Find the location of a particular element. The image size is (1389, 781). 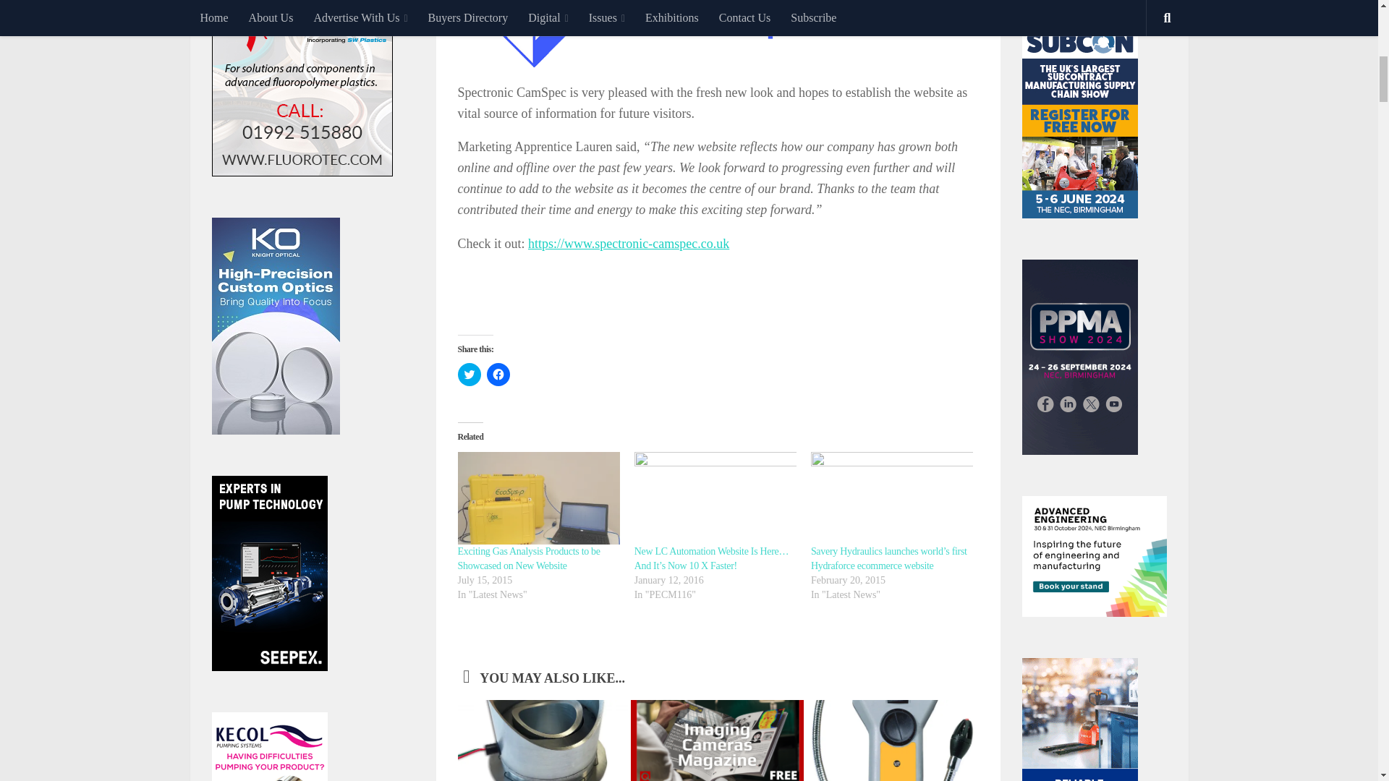

Click to share on Facebook is located at coordinates (498, 375).